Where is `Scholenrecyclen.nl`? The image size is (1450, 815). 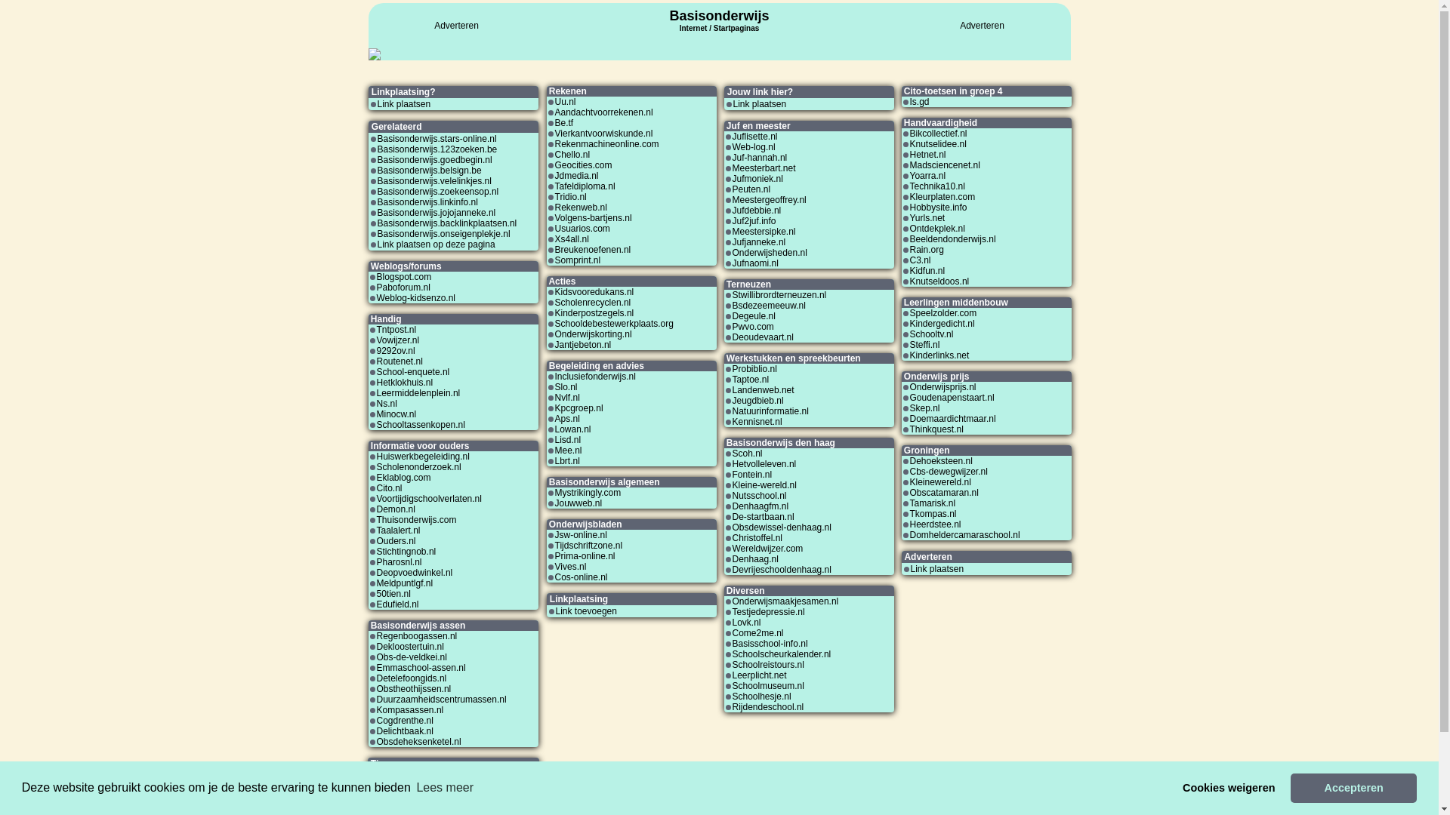
Scholenrecyclen.nl is located at coordinates (592, 303).